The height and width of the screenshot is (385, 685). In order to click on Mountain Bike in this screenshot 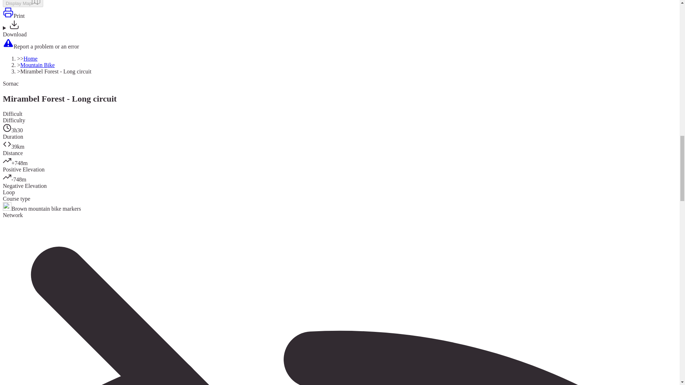, I will do `click(37, 65)`.